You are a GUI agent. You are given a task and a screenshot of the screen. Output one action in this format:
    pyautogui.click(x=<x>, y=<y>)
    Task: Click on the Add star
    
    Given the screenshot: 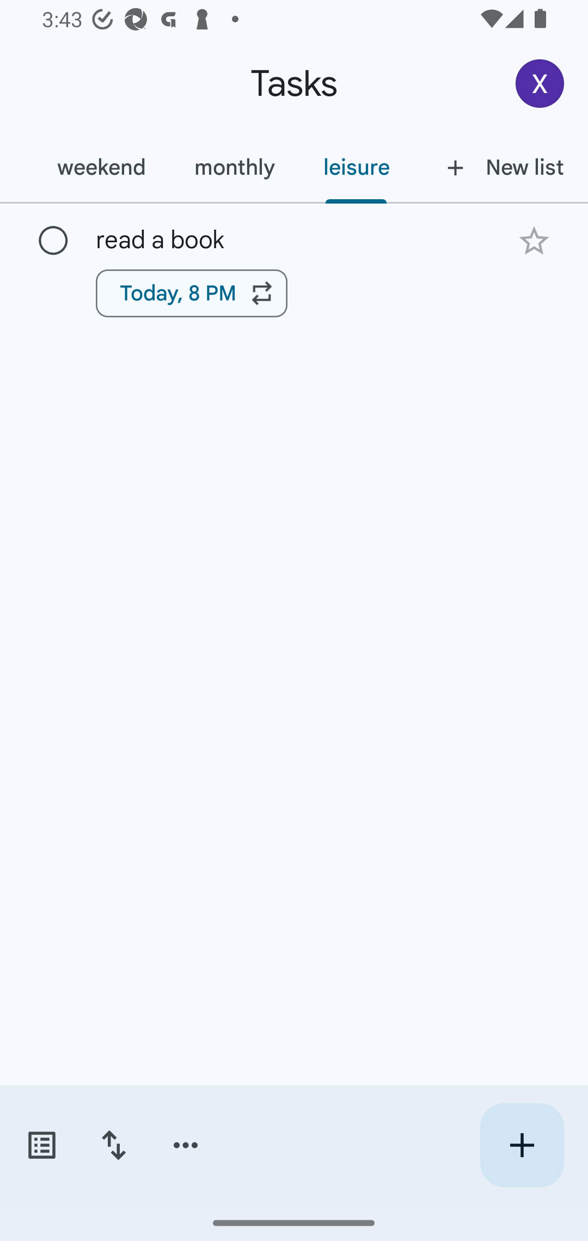 What is the action you would take?
    pyautogui.click(x=534, y=241)
    